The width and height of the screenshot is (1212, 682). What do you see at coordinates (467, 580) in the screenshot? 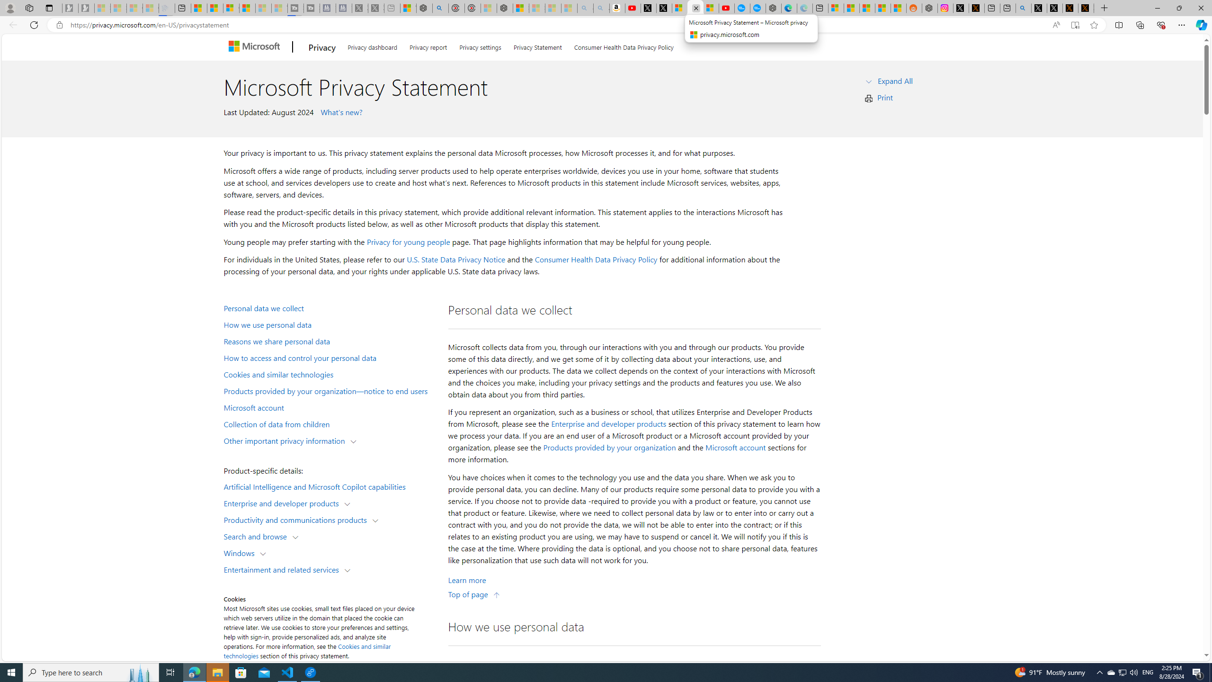
I see `Learn More about Personal data we collect` at bounding box center [467, 580].